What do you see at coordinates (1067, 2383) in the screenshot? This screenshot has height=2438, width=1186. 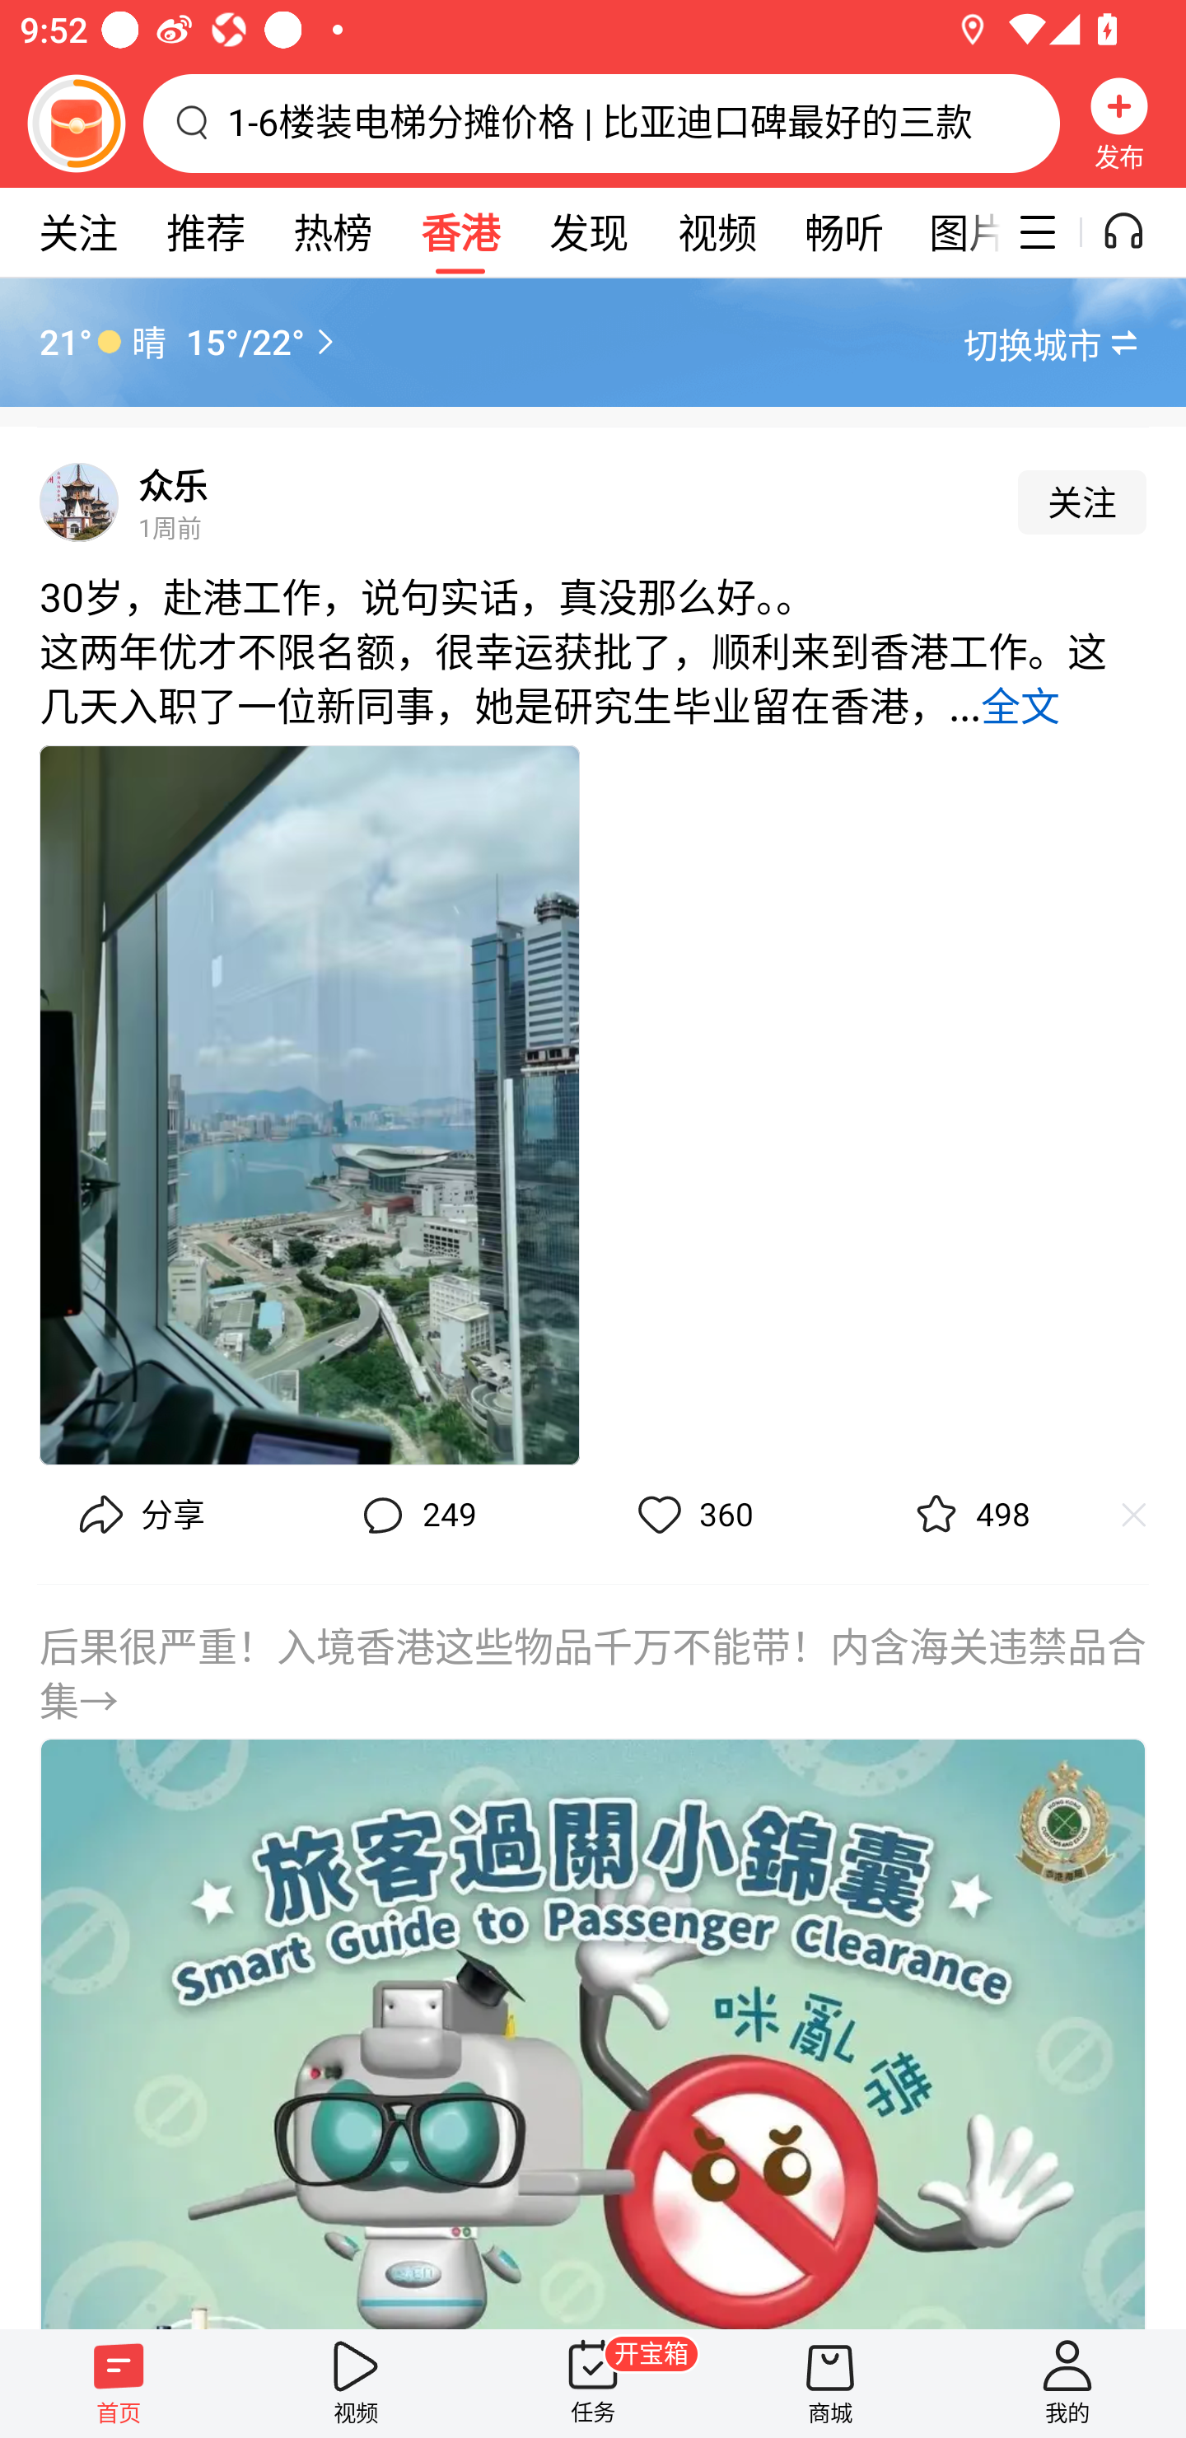 I see `我的` at bounding box center [1067, 2383].